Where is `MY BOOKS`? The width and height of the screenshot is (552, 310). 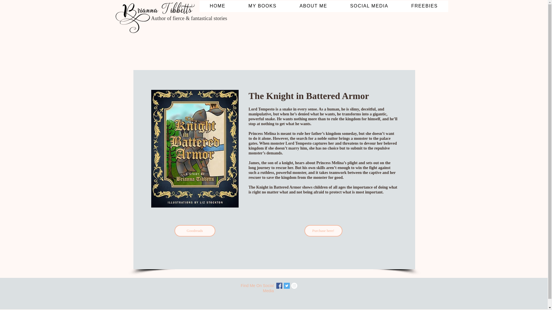 MY BOOKS is located at coordinates (262, 6).